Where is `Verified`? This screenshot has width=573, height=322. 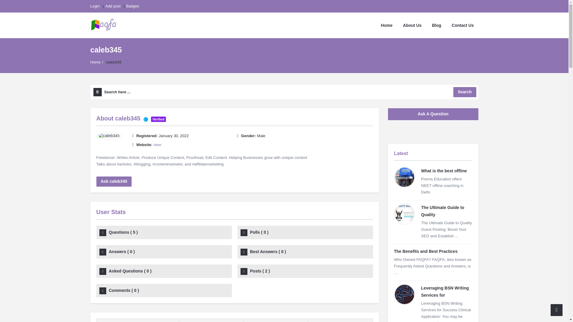 Verified is located at coordinates (146, 119).